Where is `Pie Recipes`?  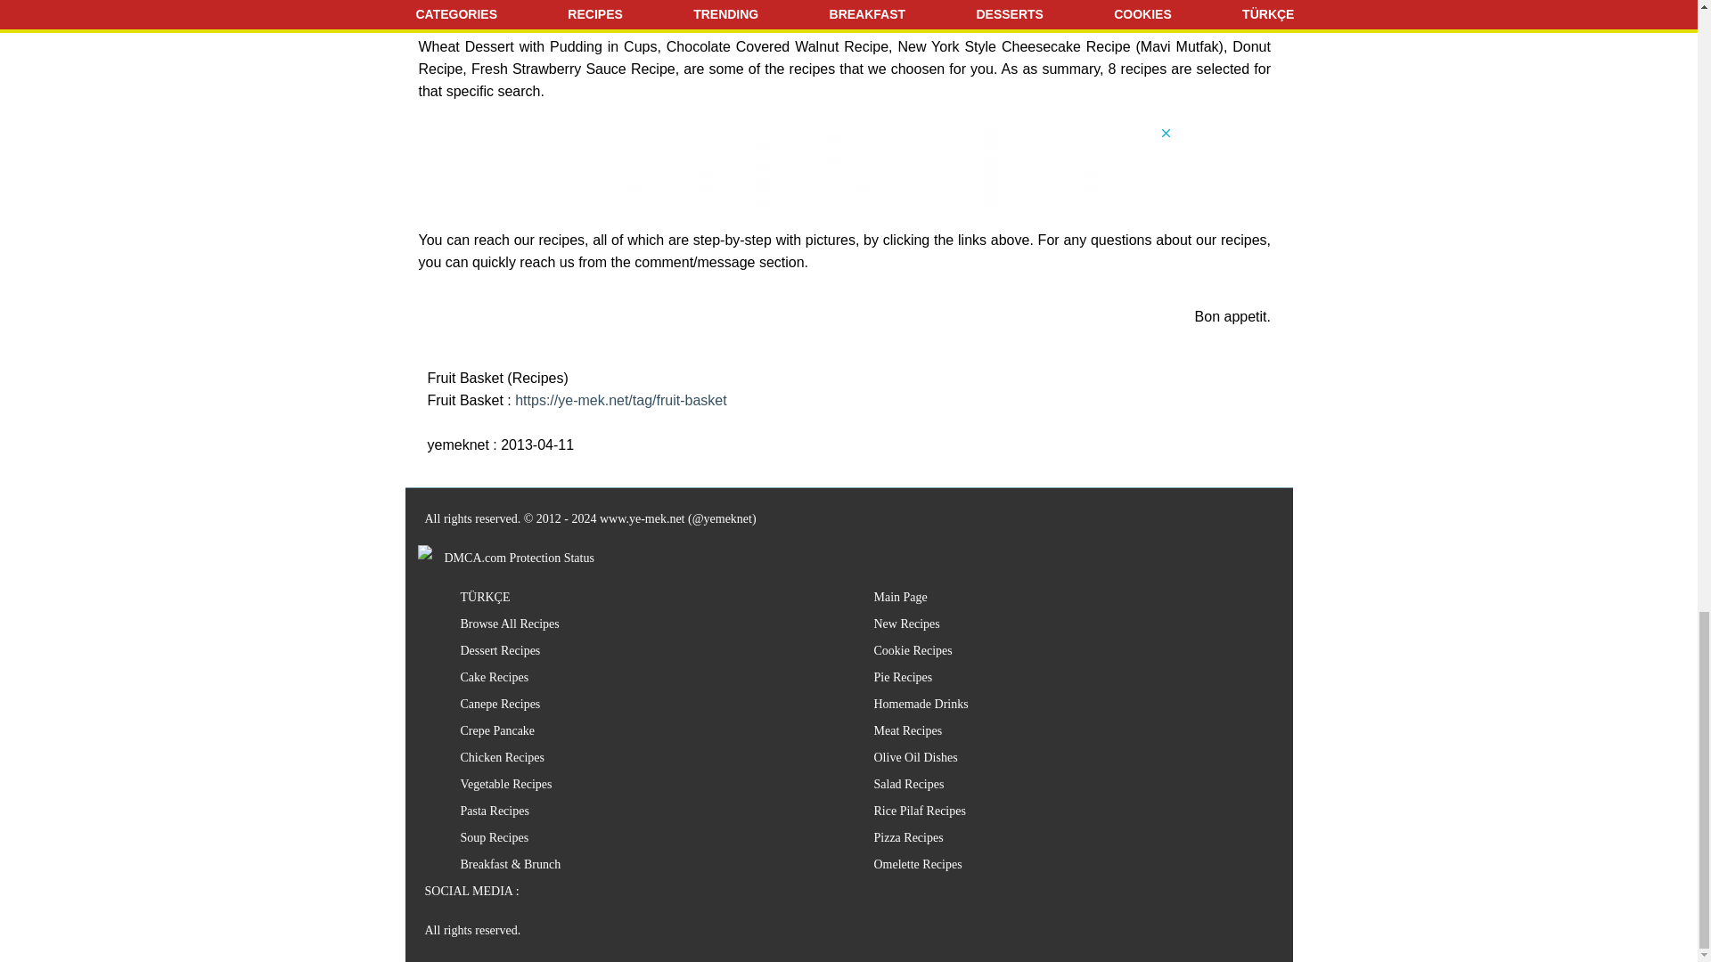
Pie Recipes is located at coordinates (902, 677).